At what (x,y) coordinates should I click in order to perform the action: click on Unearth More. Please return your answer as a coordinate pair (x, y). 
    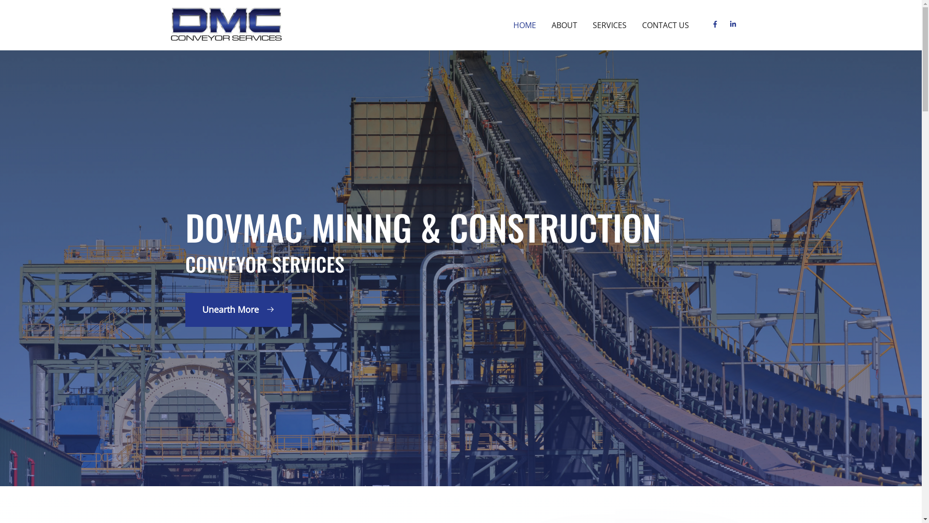
    Looking at the image, I should click on (238, 310).